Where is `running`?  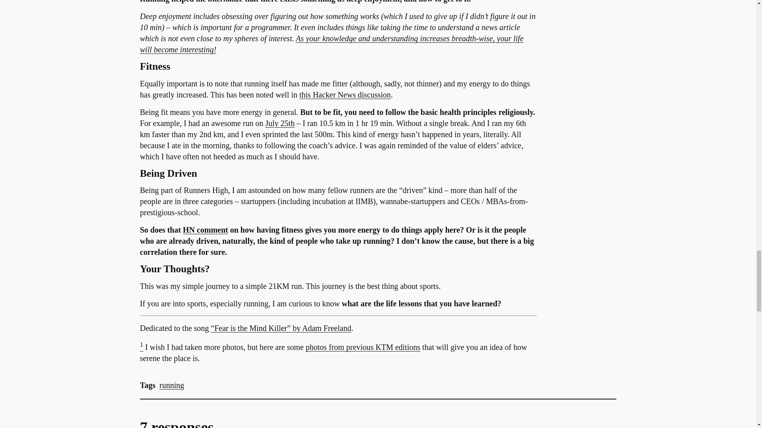
running is located at coordinates (171, 385).